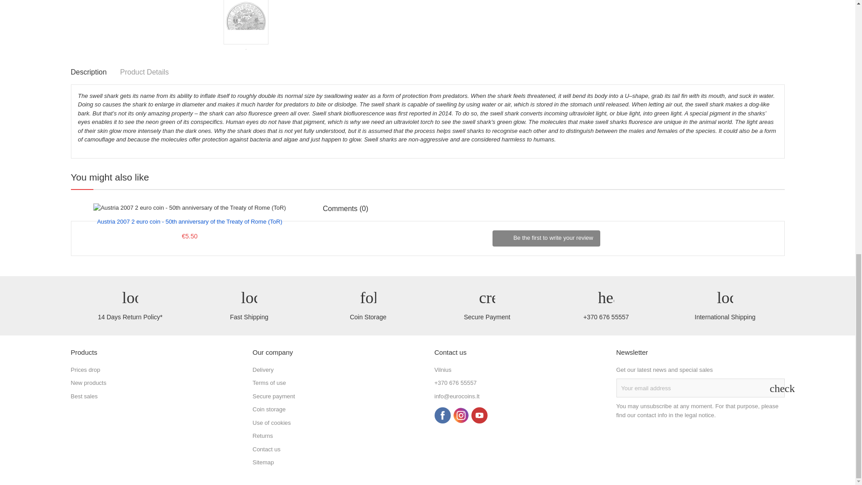 This screenshot has height=485, width=862. I want to click on Our special products, so click(85, 370).